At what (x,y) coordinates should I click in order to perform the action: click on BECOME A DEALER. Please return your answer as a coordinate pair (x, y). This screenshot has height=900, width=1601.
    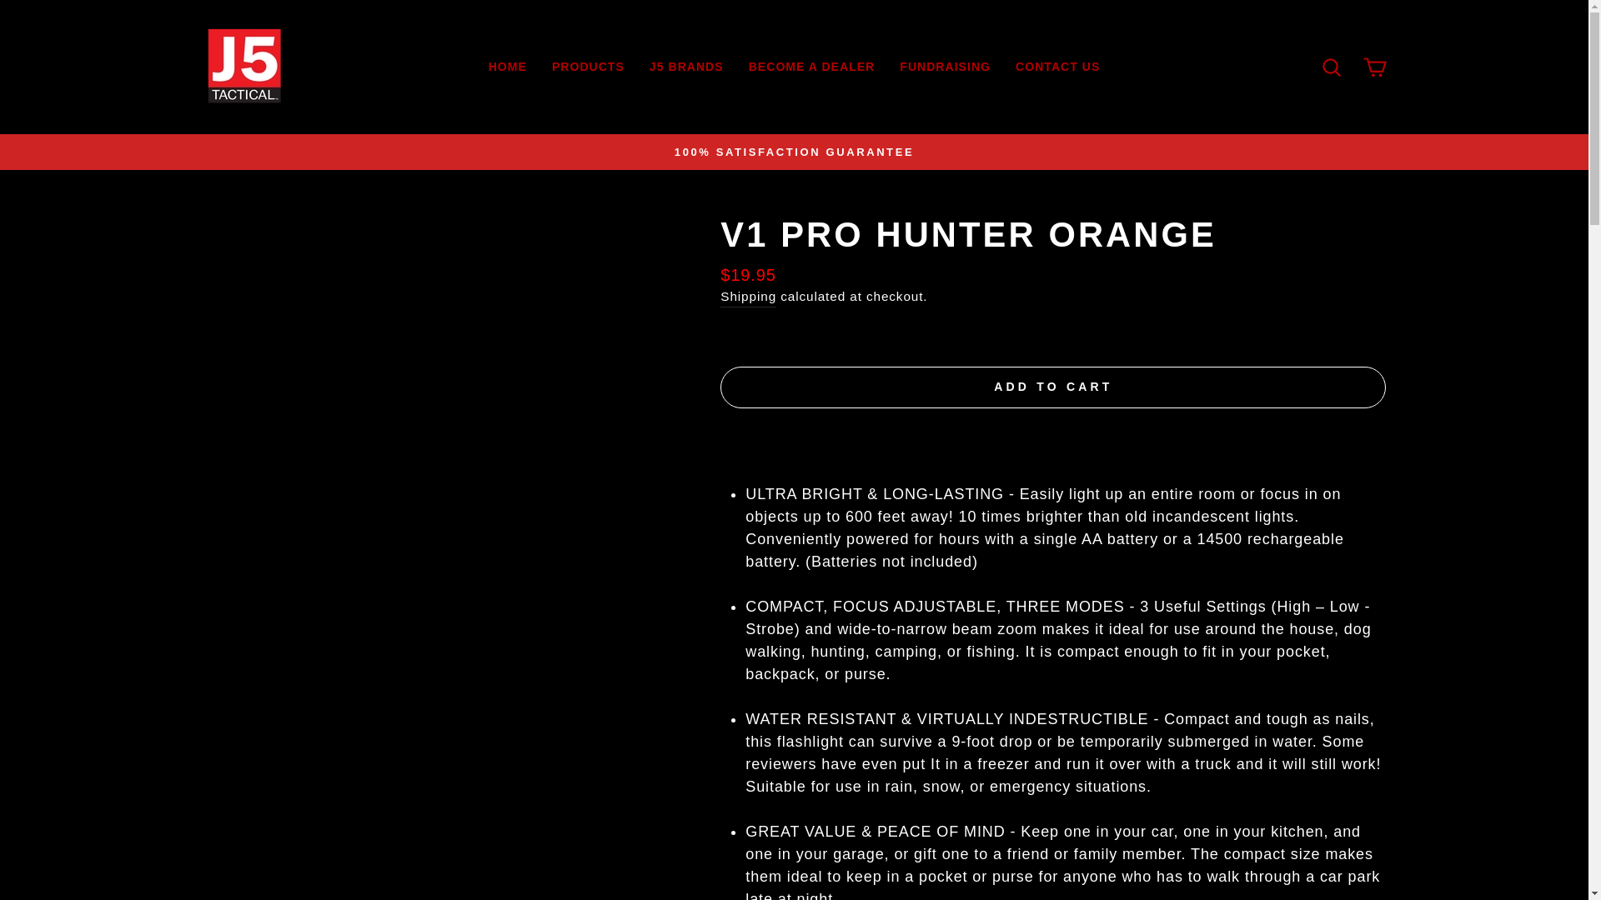
    Looking at the image, I should click on (812, 67).